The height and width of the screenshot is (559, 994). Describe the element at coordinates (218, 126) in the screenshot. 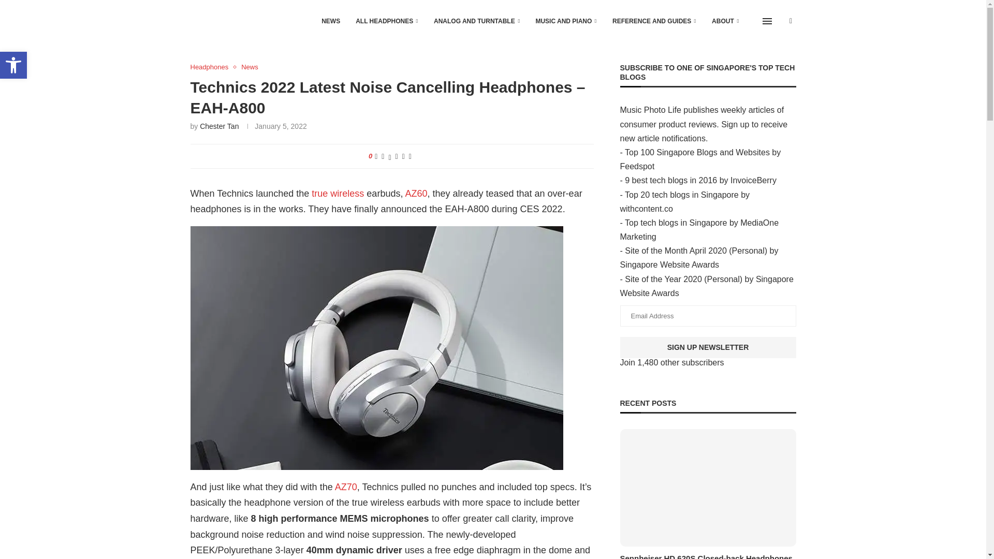

I see `Chester Tan` at that location.